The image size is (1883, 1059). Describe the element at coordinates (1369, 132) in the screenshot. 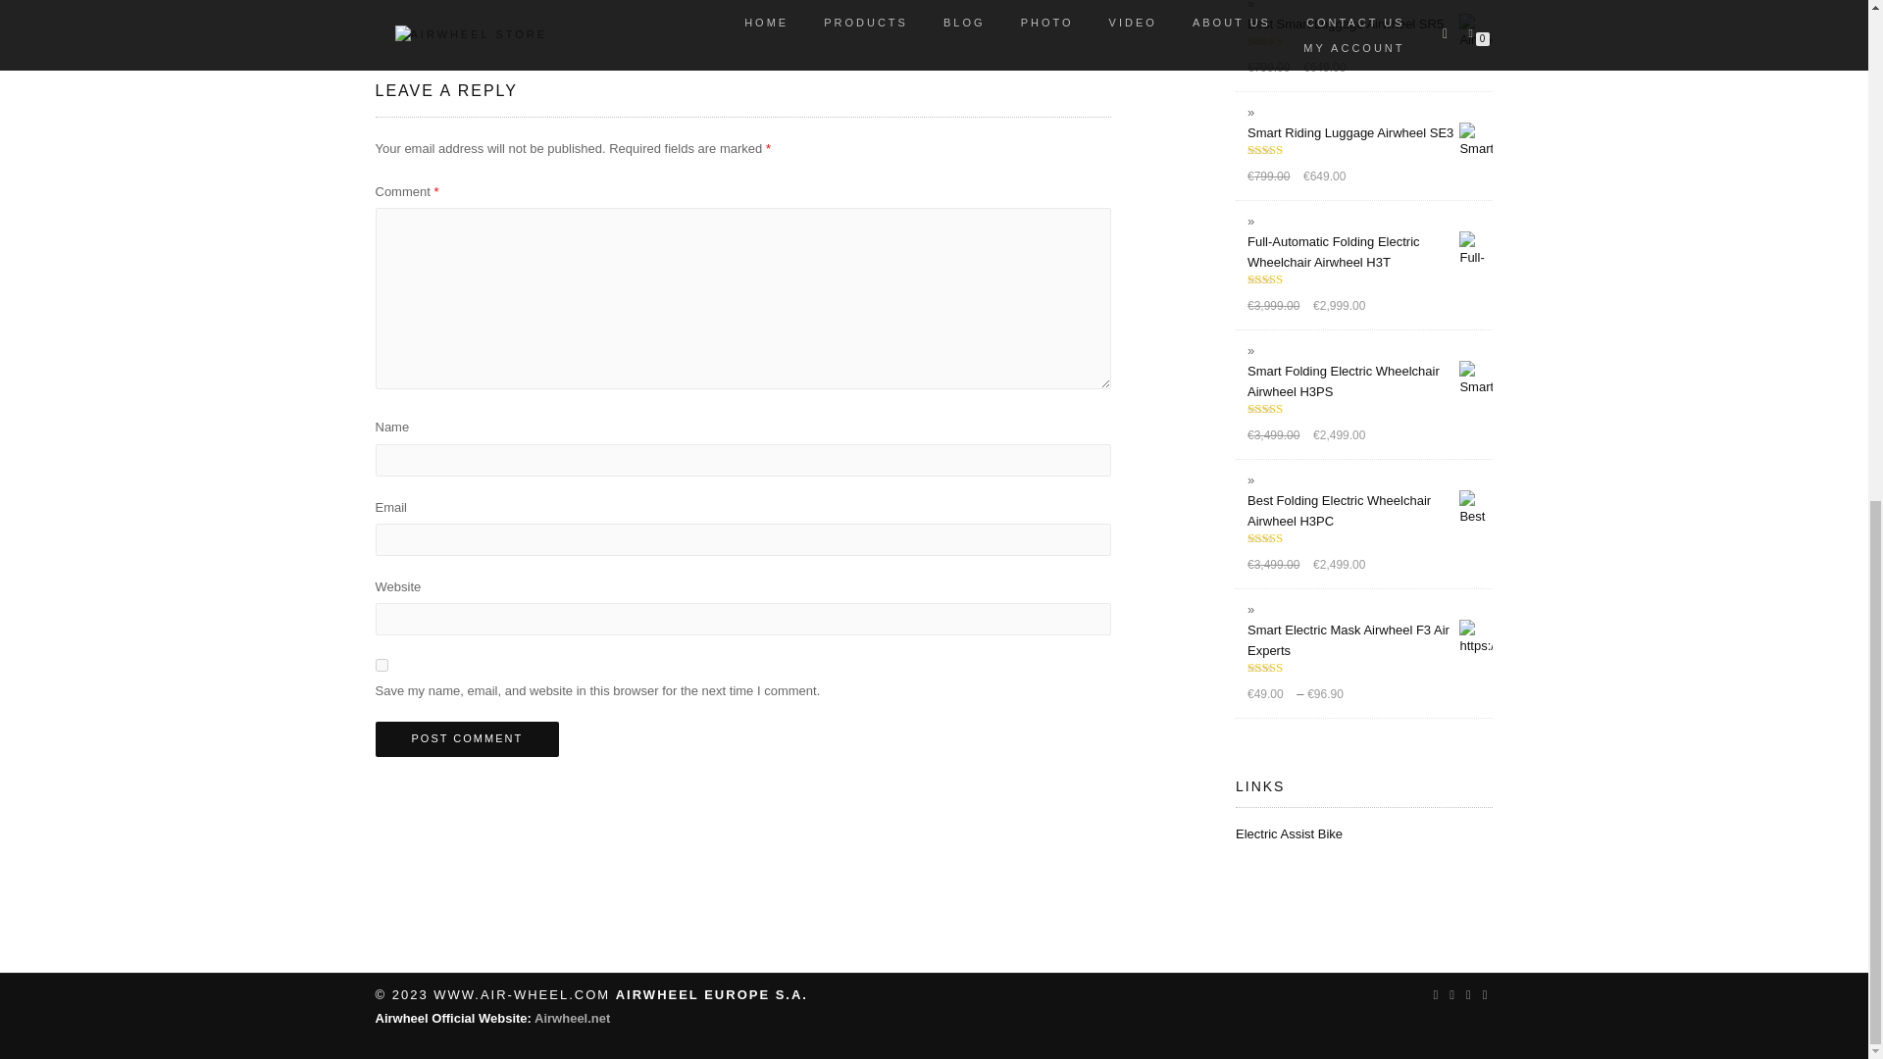

I see `Smart Riding Luggage Airwheel SE3` at that location.